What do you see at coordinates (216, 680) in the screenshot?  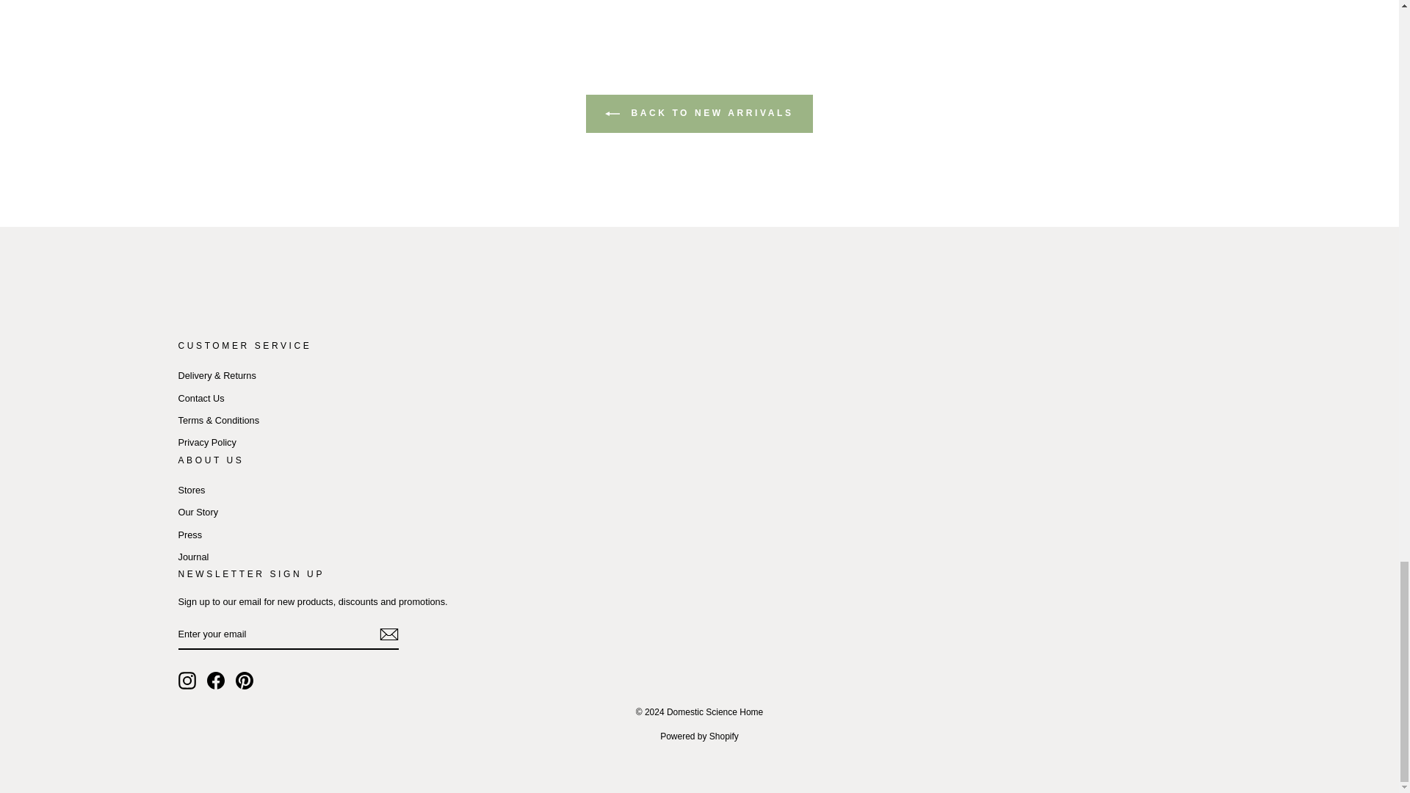 I see `Domestic Science Home on Facebook` at bounding box center [216, 680].